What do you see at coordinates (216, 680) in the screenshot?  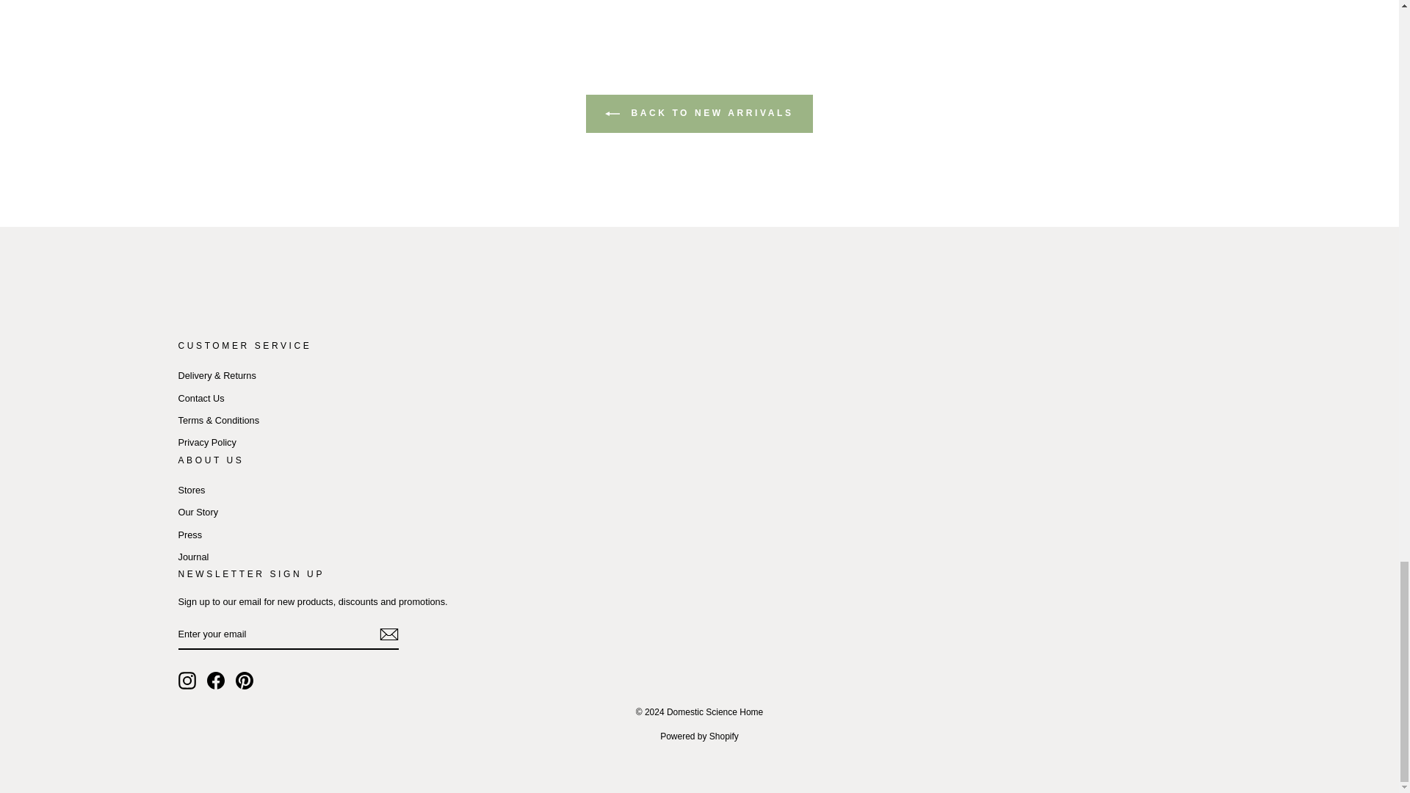 I see `Domestic Science Home on Facebook` at bounding box center [216, 680].